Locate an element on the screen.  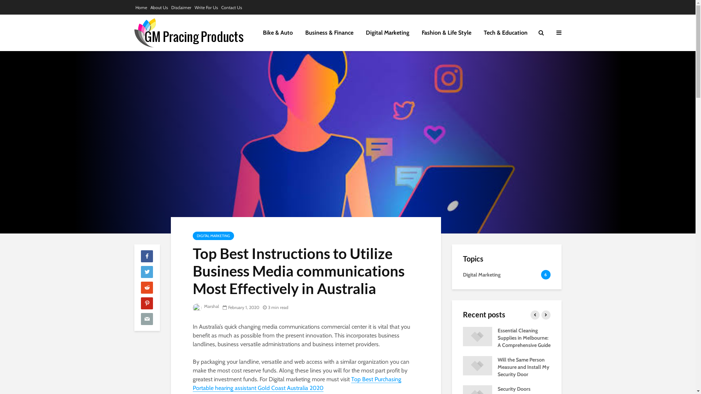
Will the Same Person Measure and Install My Security Door is located at coordinates (478, 365).